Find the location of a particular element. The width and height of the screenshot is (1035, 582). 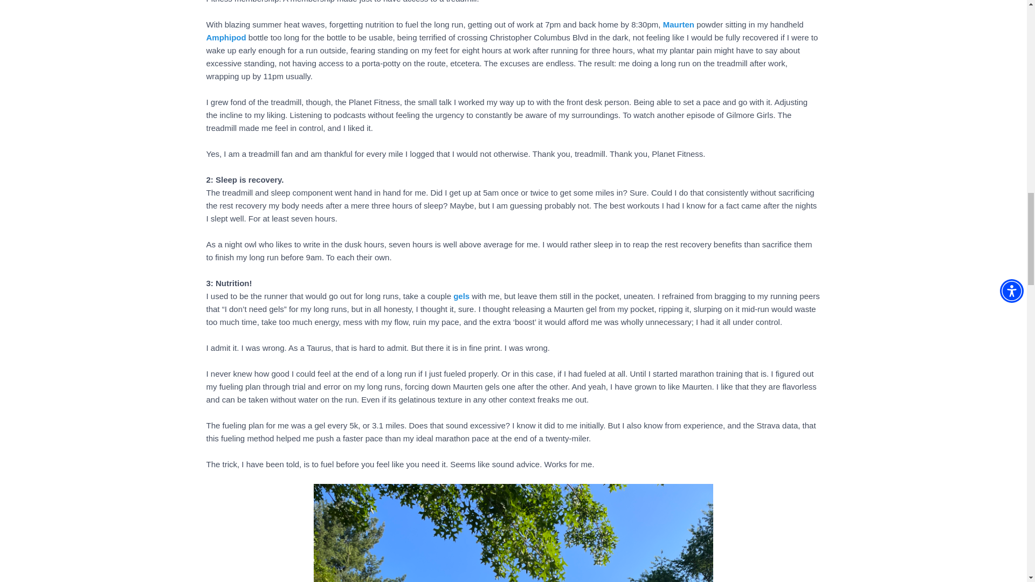

Maurten is located at coordinates (679, 24).